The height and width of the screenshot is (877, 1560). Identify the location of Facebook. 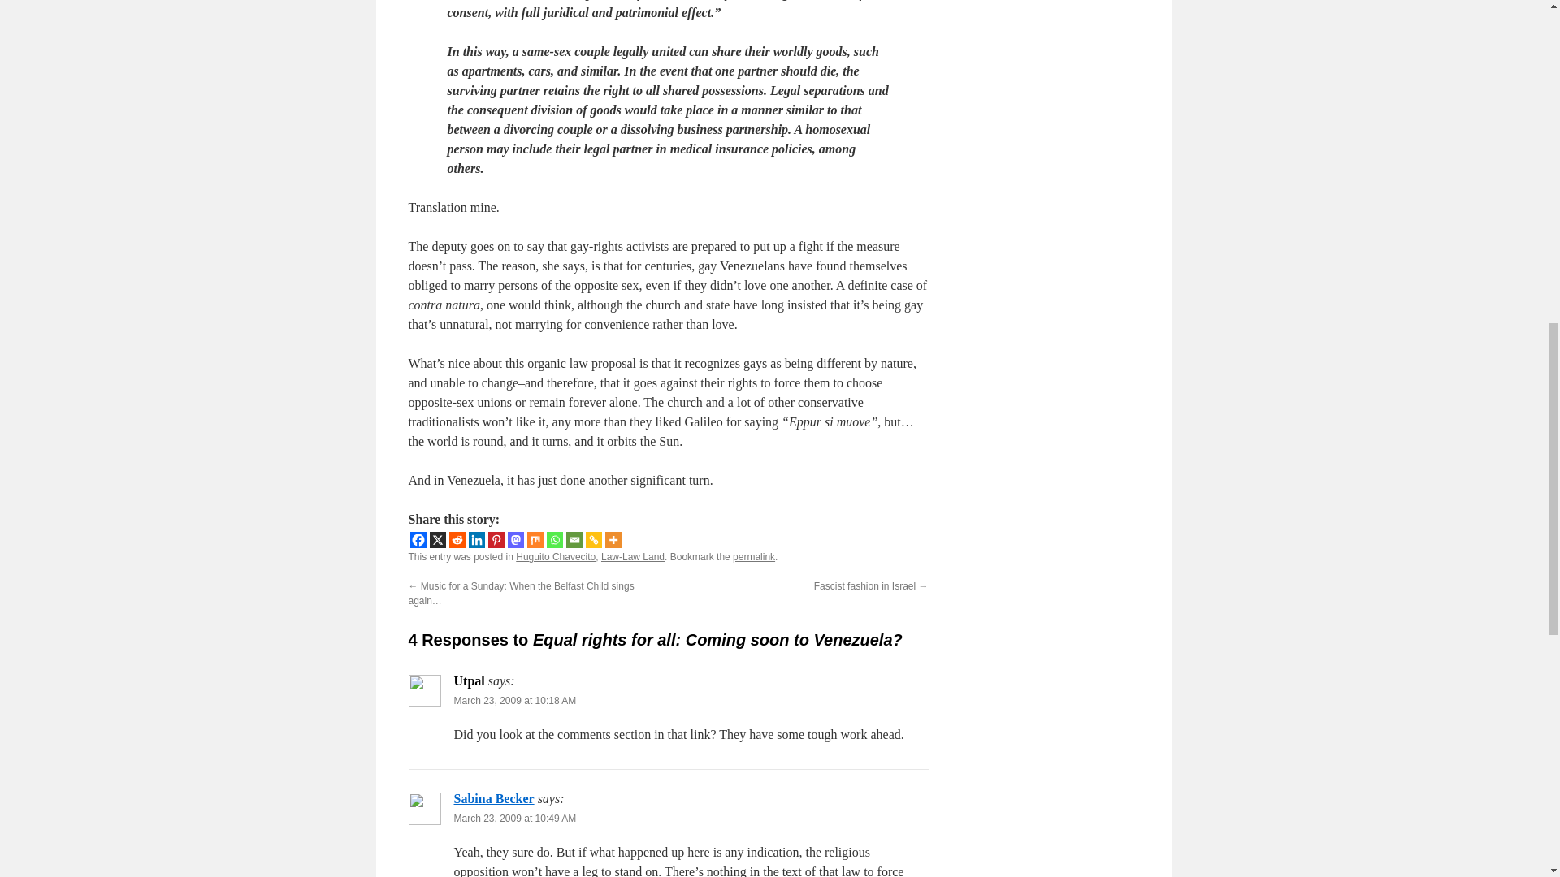
(418, 539).